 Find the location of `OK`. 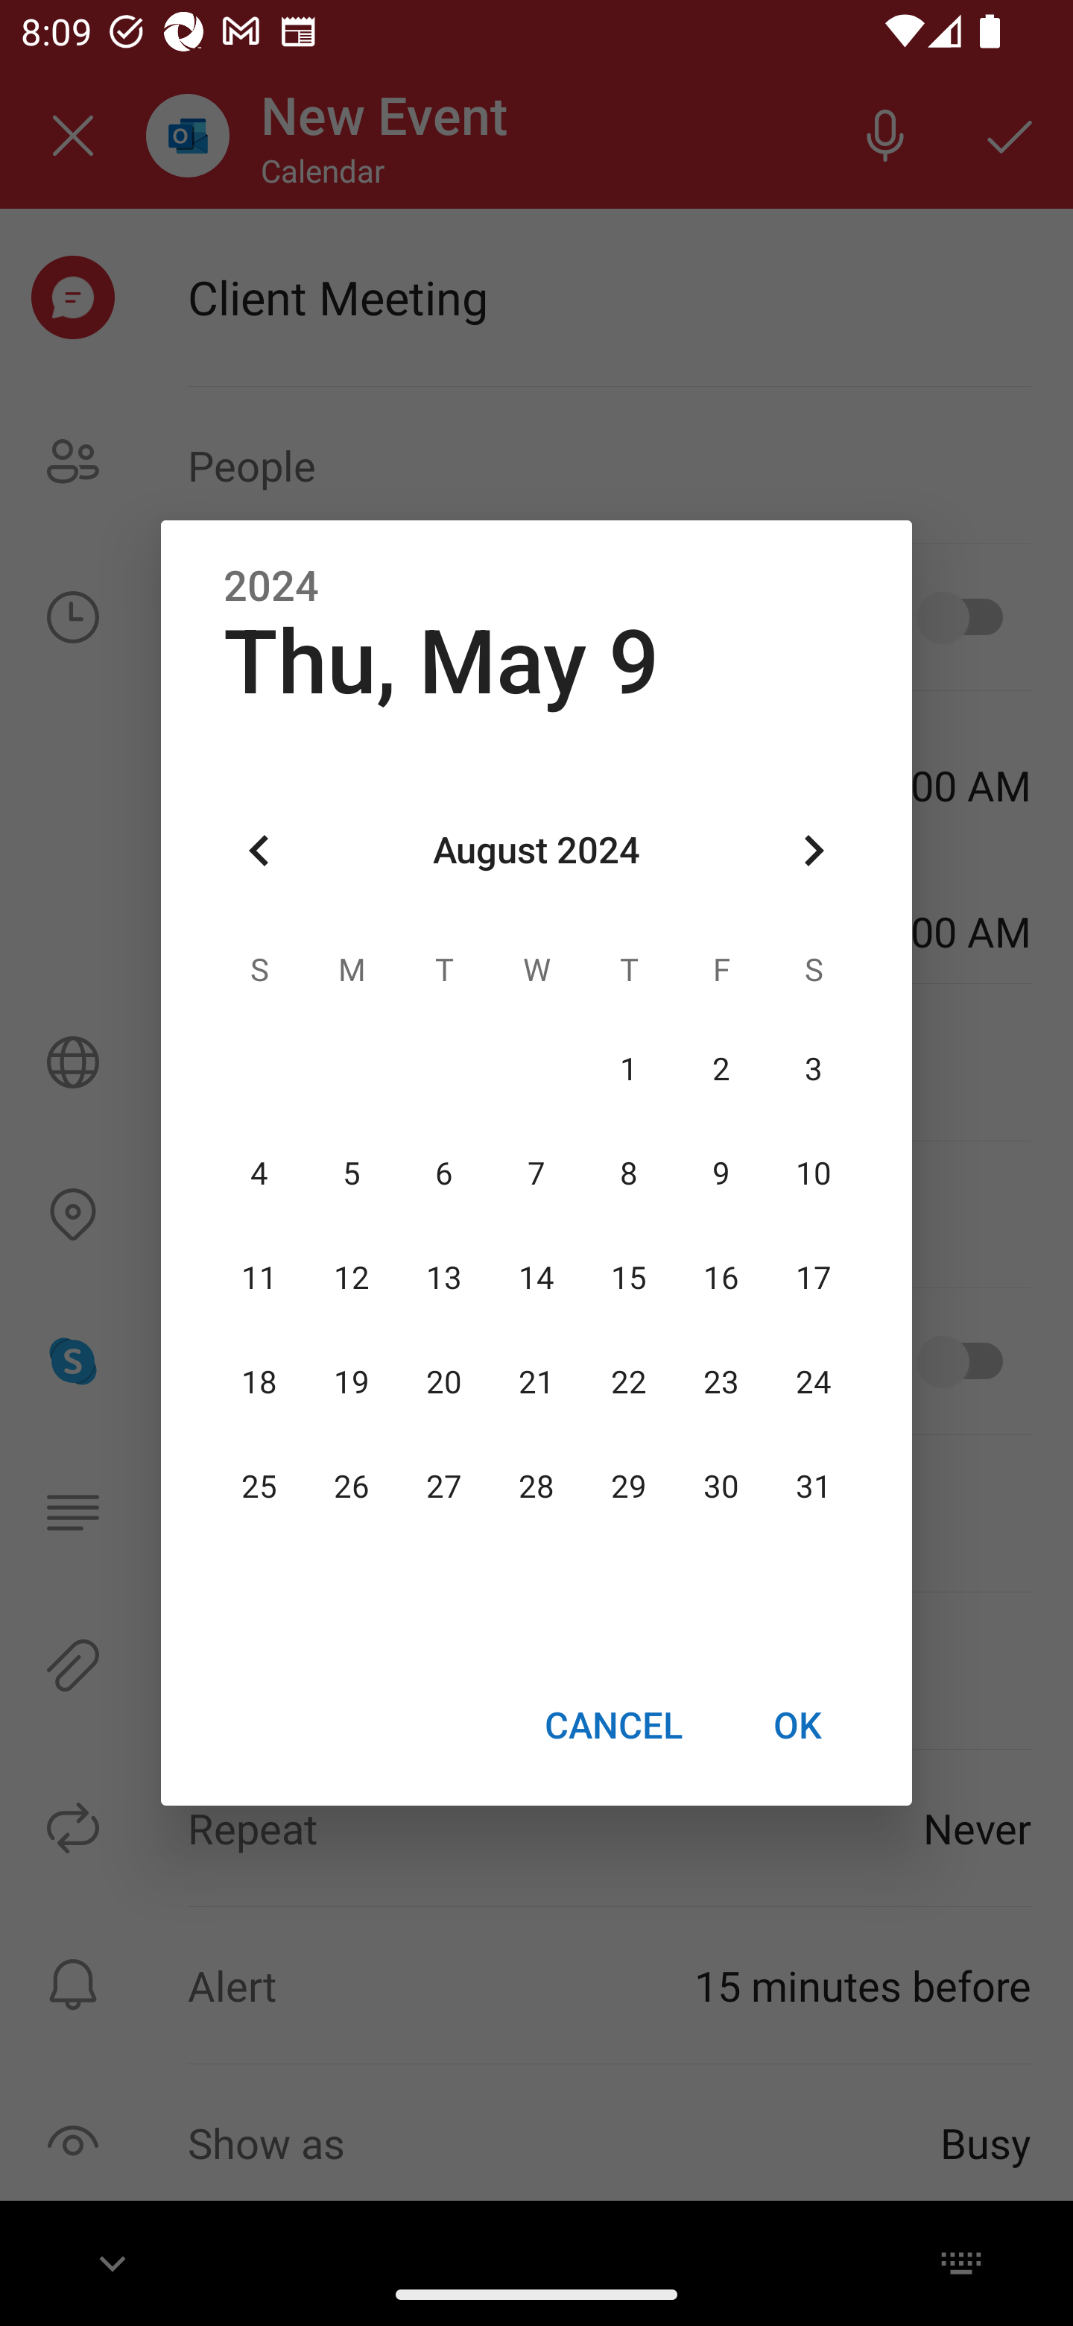

OK is located at coordinates (797, 1724).